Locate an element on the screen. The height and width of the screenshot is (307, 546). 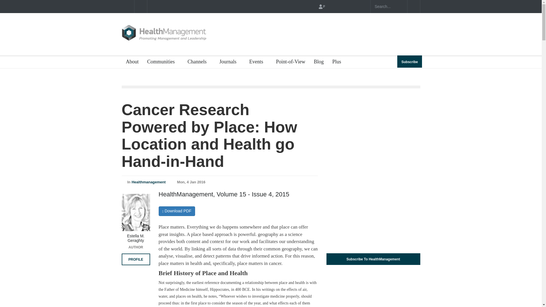
twitter is located at coordinates (351, 6).